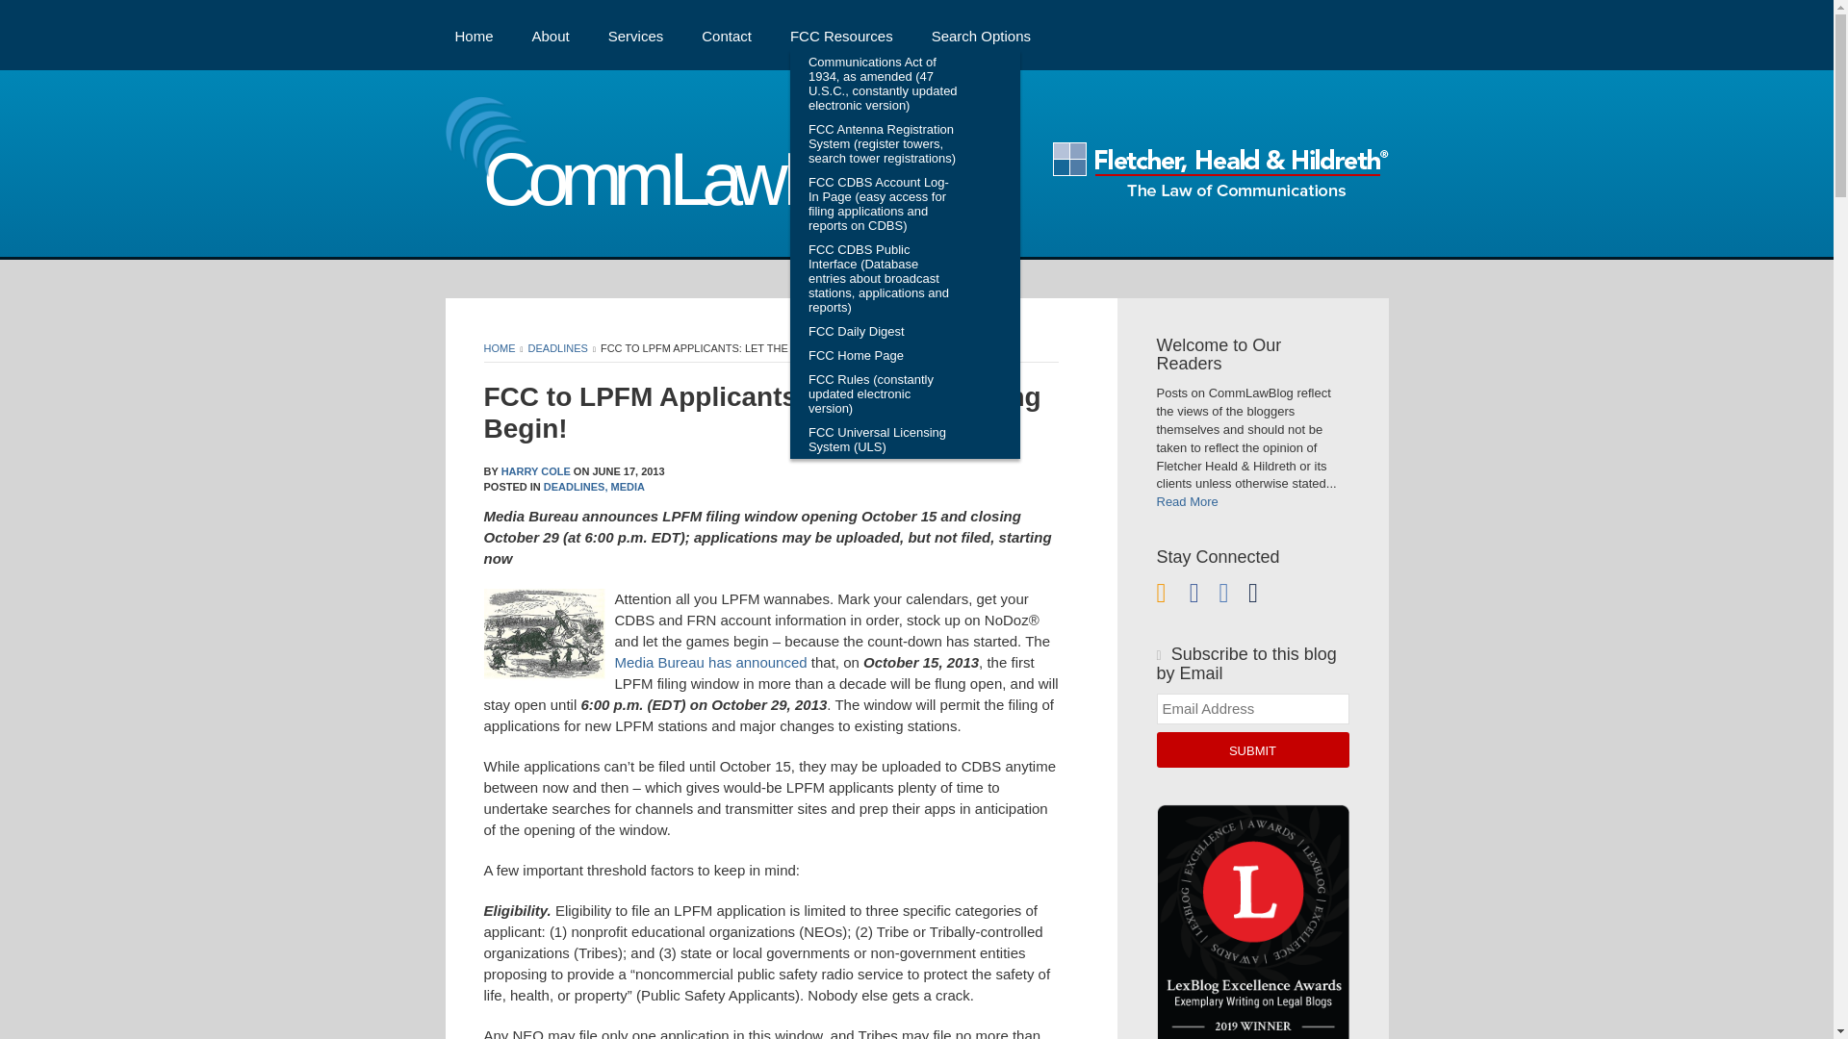 Image resolution: width=1848 pixels, height=1039 pixels. I want to click on CommLawBlog, so click(678, 185).